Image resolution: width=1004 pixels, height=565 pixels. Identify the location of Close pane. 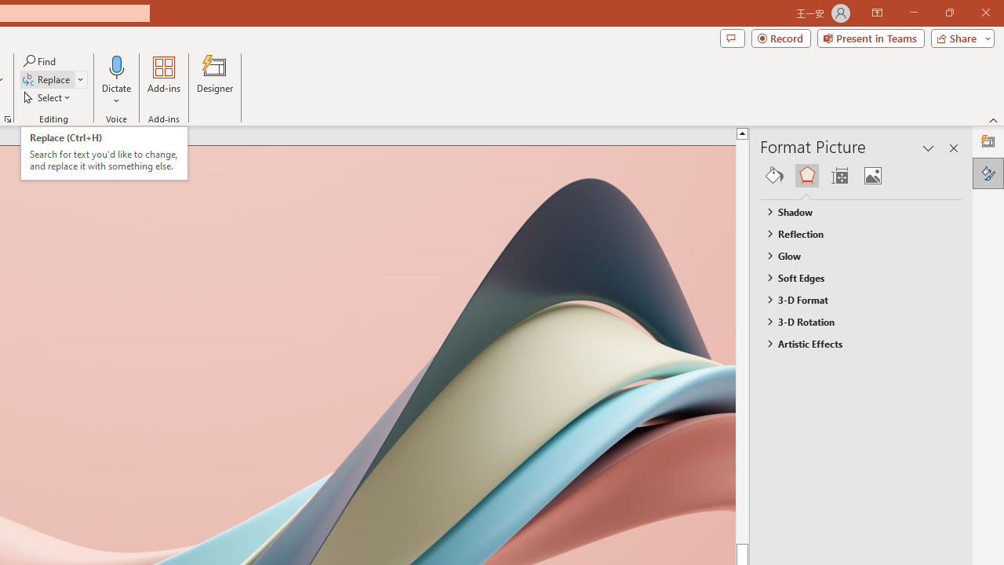
(954, 148).